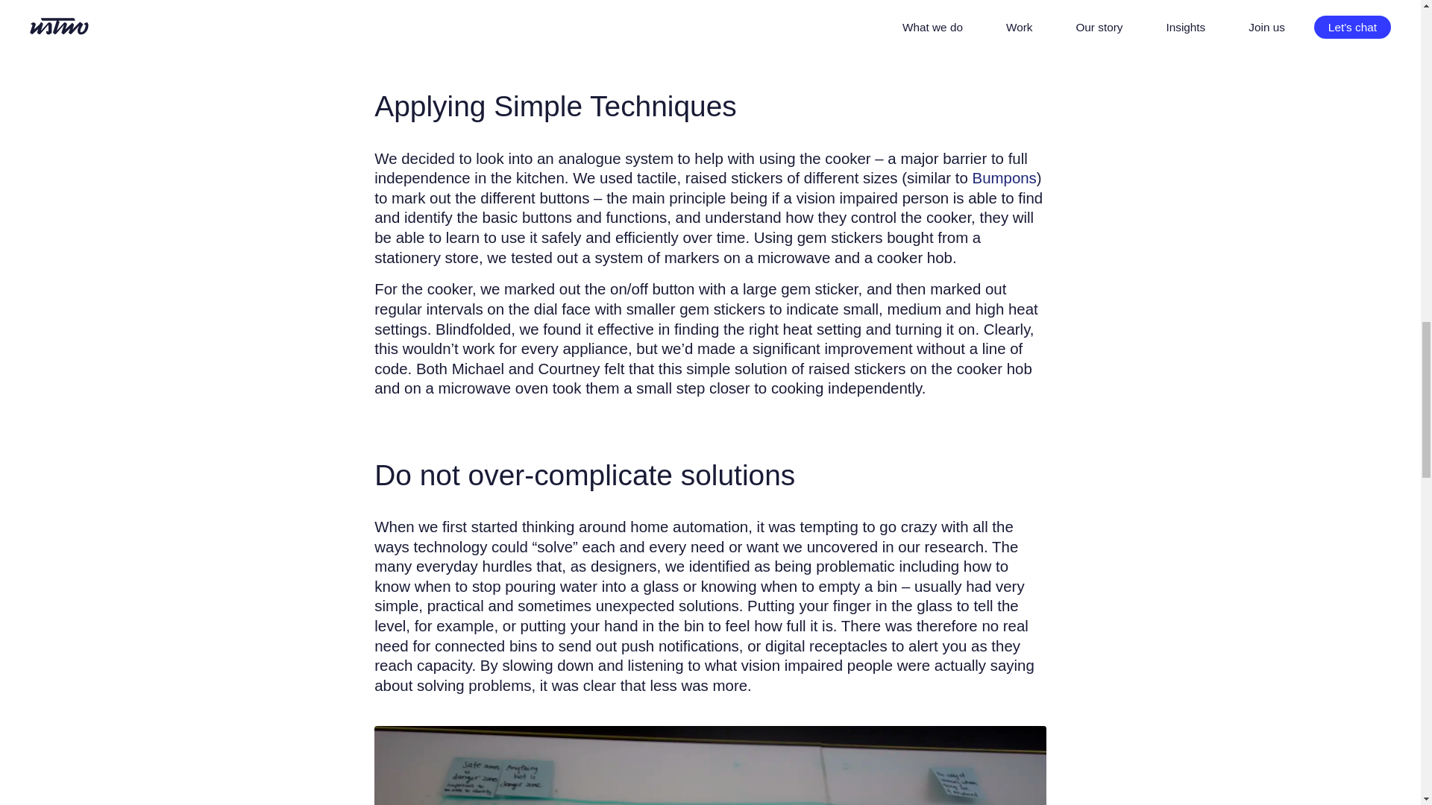 The image size is (1432, 805). What do you see at coordinates (1004, 177) in the screenshot?
I see `Bumpons` at bounding box center [1004, 177].